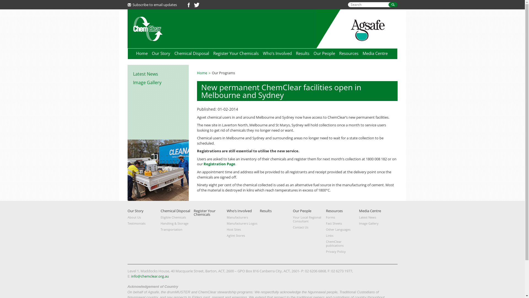 The width and height of the screenshot is (529, 298). What do you see at coordinates (236, 53) in the screenshot?
I see `Register Your Chemicals` at bounding box center [236, 53].